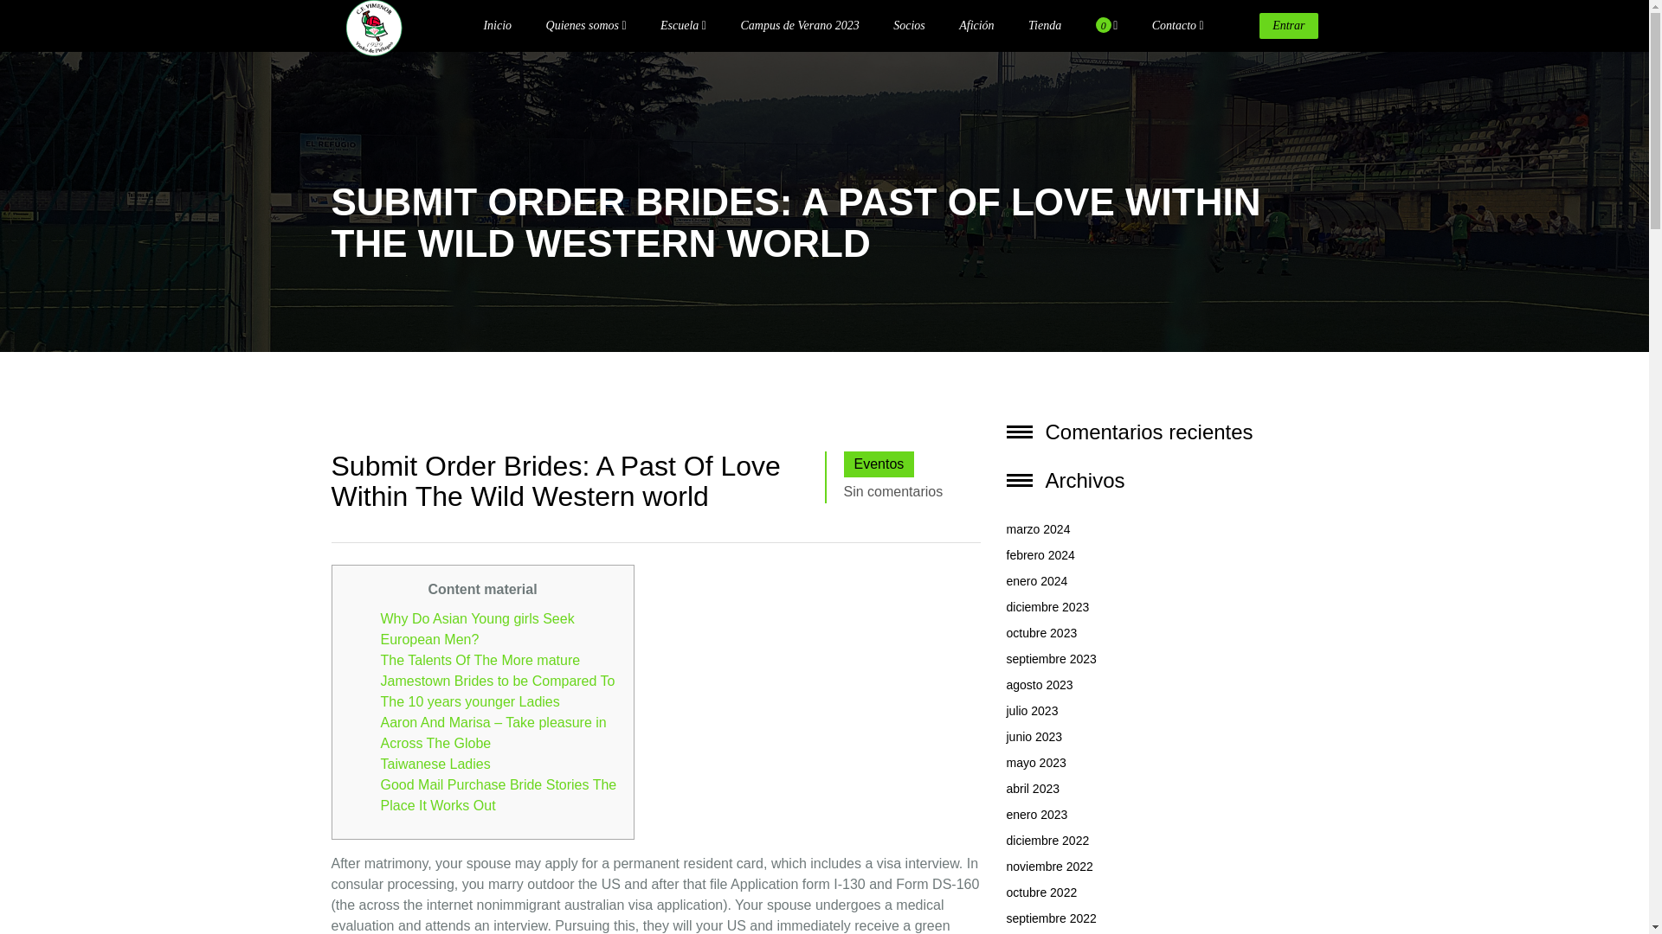 The width and height of the screenshot is (1662, 934). I want to click on Why Do Asian Young girls Seek European Men?, so click(478, 630).